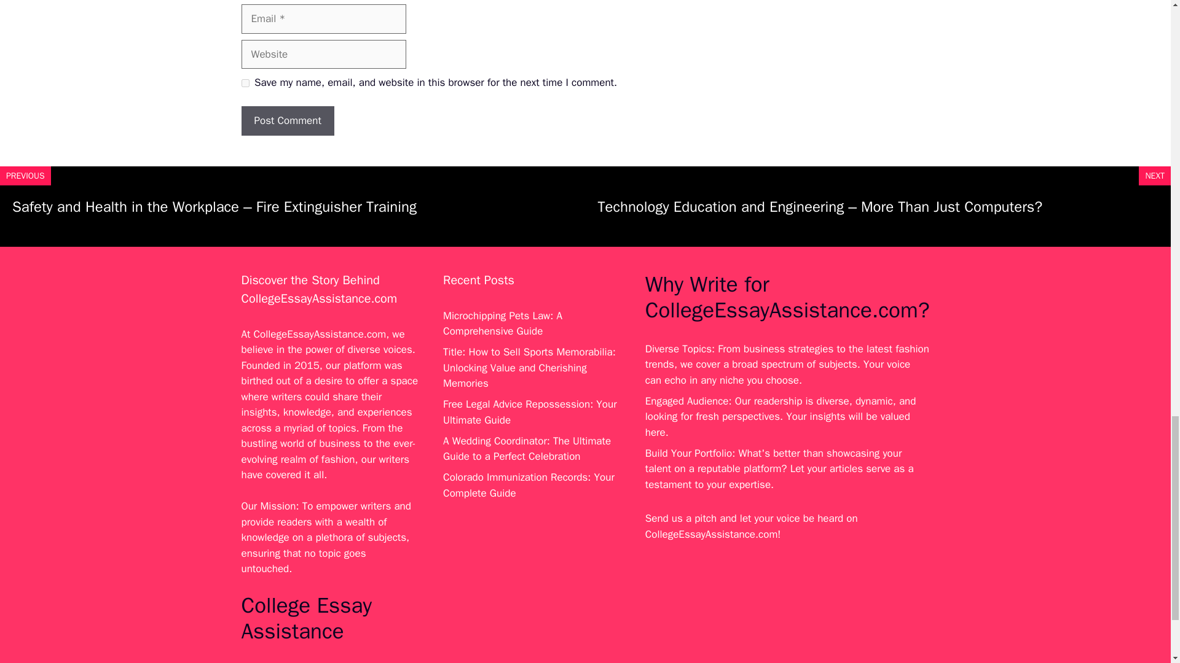  What do you see at coordinates (287, 120) in the screenshot?
I see `Post Comment` at bounding box center [287, 120].